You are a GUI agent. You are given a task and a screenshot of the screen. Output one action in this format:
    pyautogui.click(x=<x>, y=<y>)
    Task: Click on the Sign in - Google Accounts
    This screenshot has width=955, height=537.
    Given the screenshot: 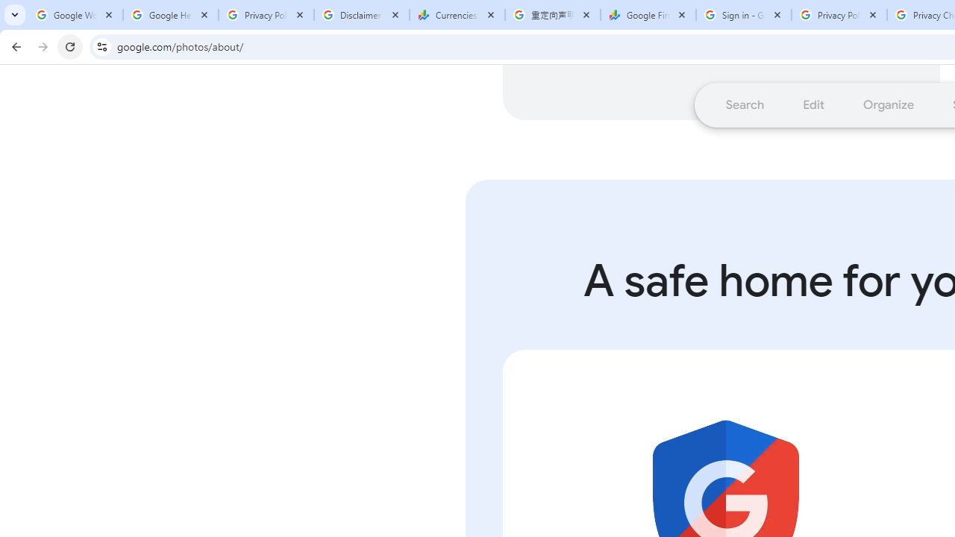 What is the action you would take?
    pyautogui.click(x=744, y=15)
    